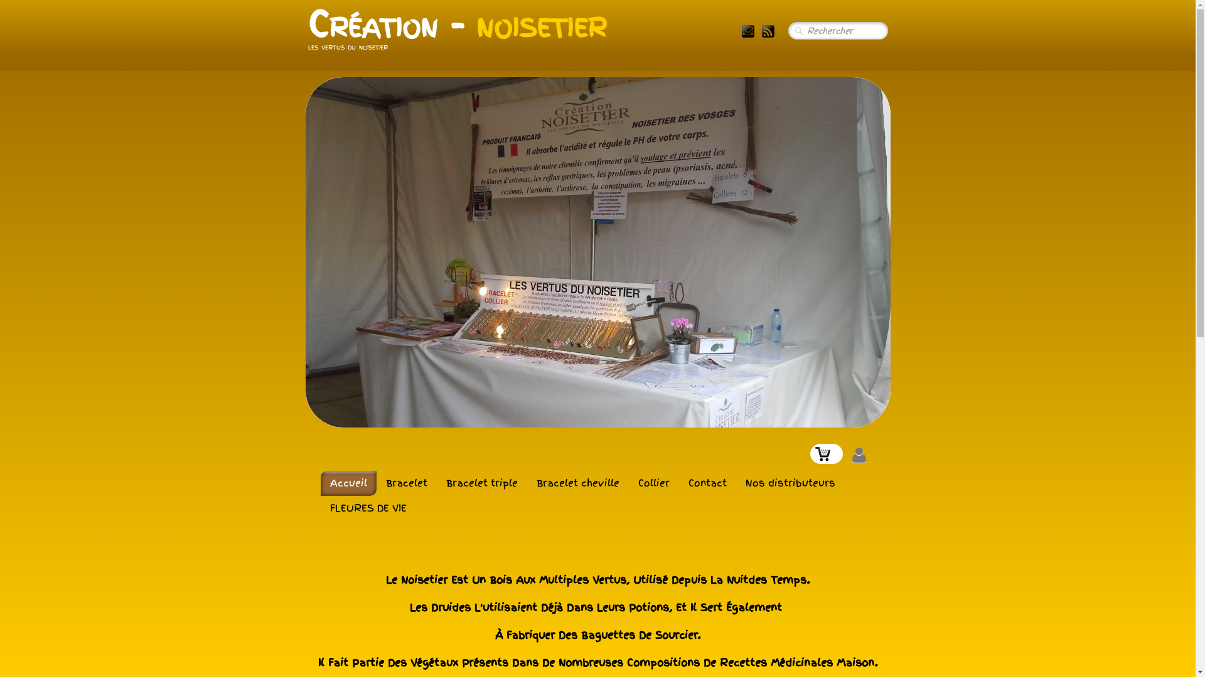 This screenshot has height=677, width=1205. Describe the element at coordinates (654, 483) in the screenshot. I see `Collier` at that location.